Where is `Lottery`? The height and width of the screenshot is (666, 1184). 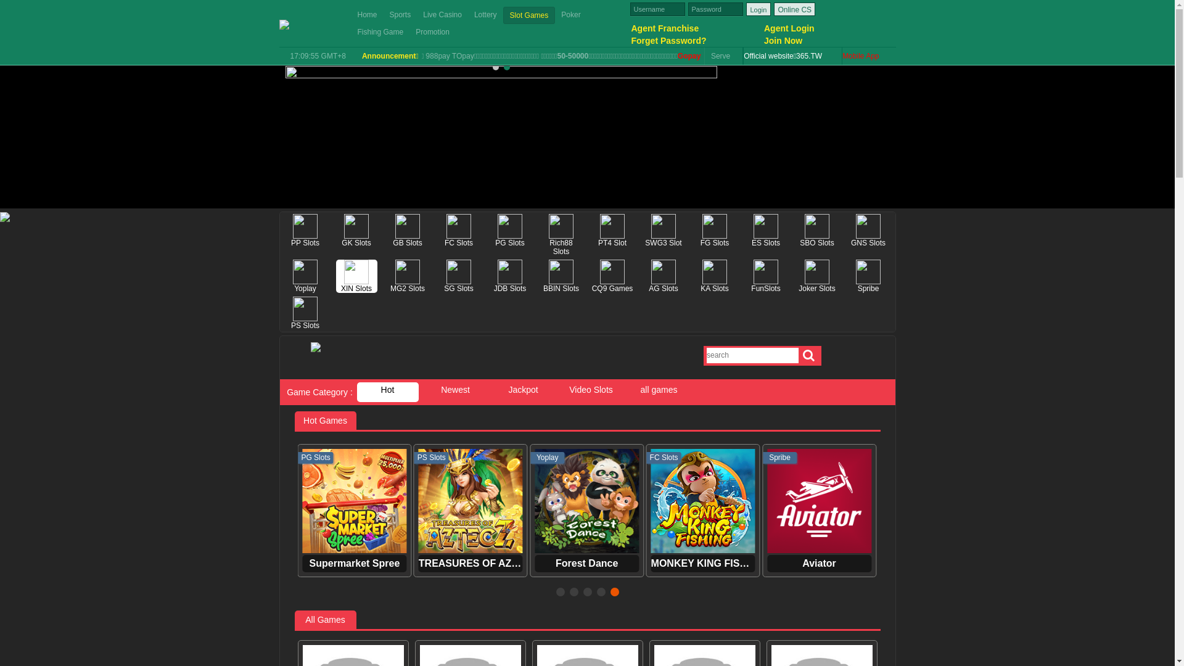
Lottery is located at coordinates (486, 15).